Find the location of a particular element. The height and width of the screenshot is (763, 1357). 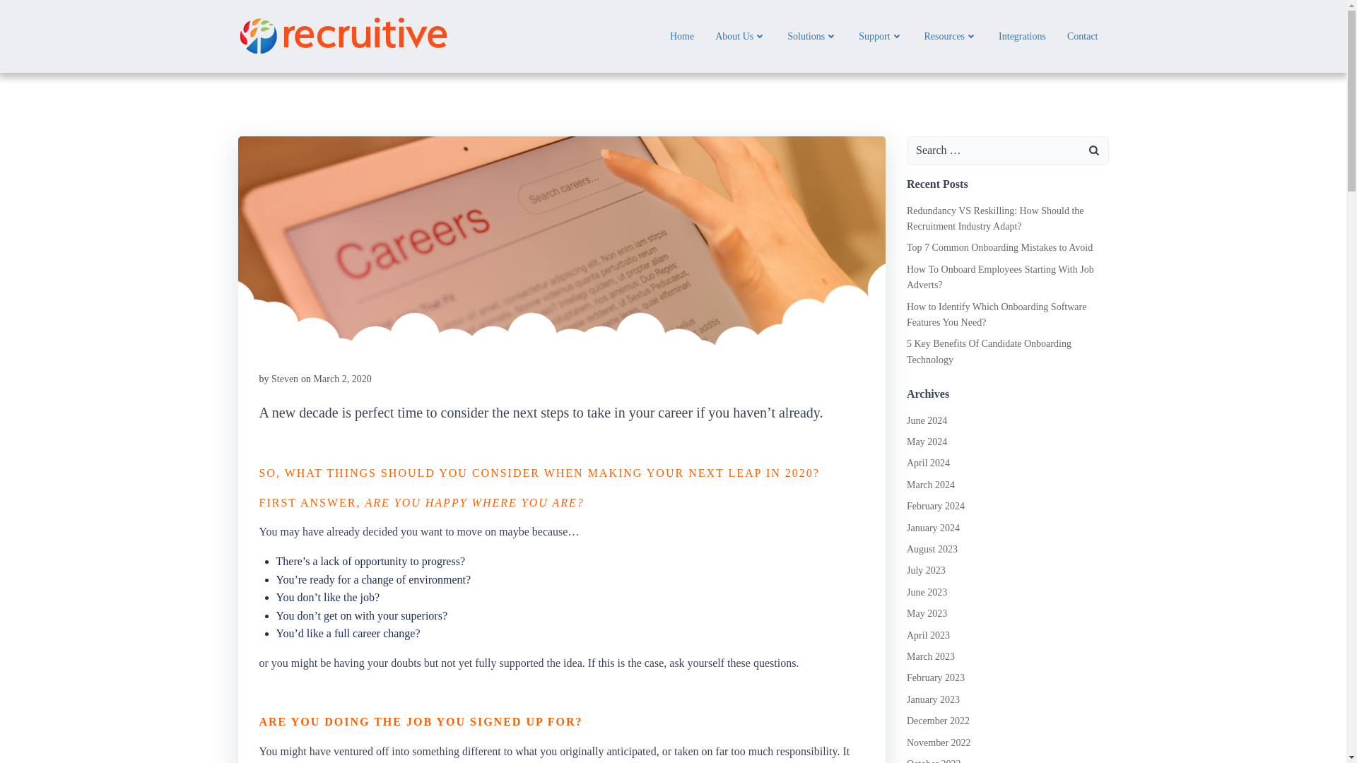

March 2, 2020 is located at coordinates (342, 379).